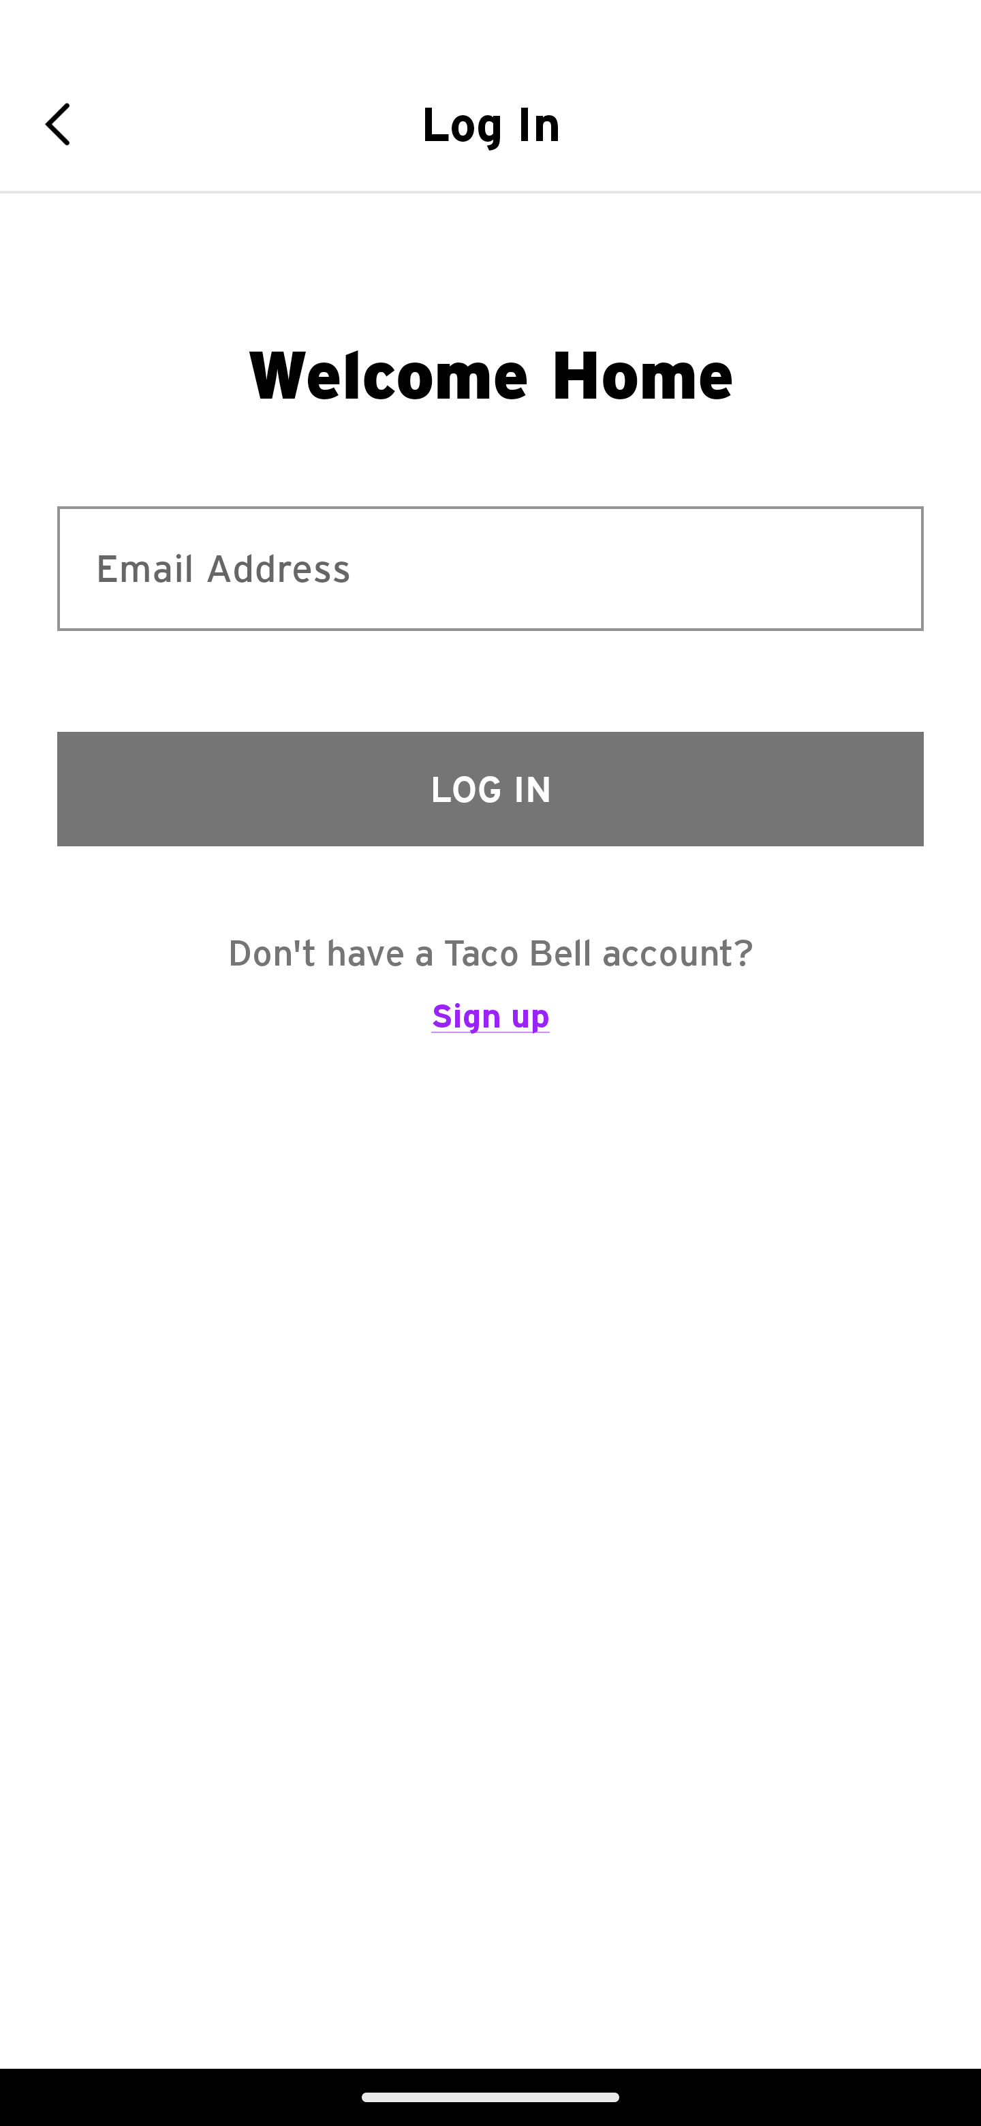  What do you see at coordinates (67, 124) in the screenshot?
I see `Navigate up` at bounding box center [67, 124].